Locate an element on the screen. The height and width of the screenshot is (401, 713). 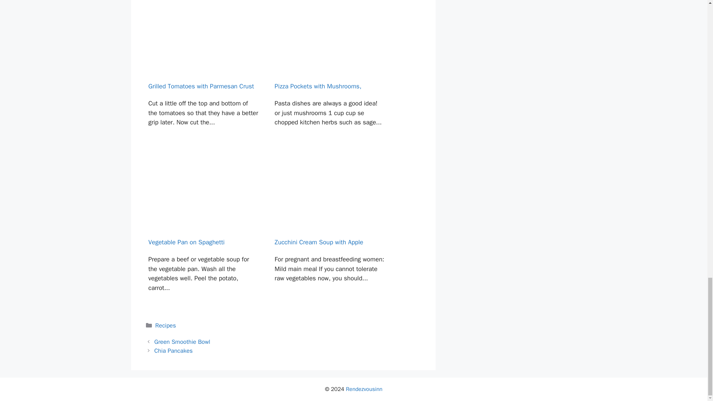
Recipes is located at coordinates (166, 325).